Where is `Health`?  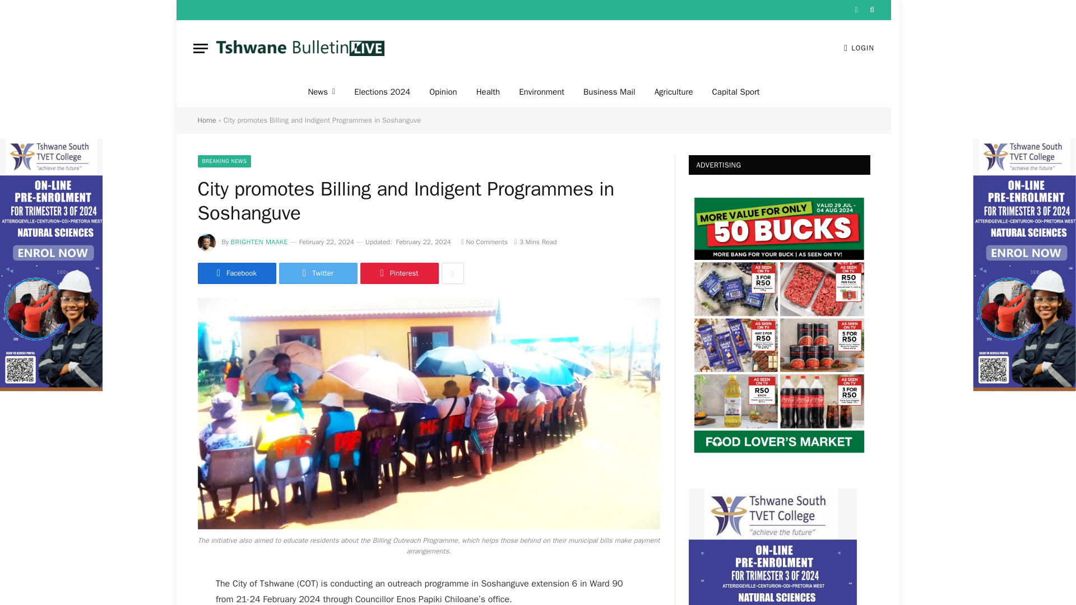 Health is located at coordinates (489, 92).